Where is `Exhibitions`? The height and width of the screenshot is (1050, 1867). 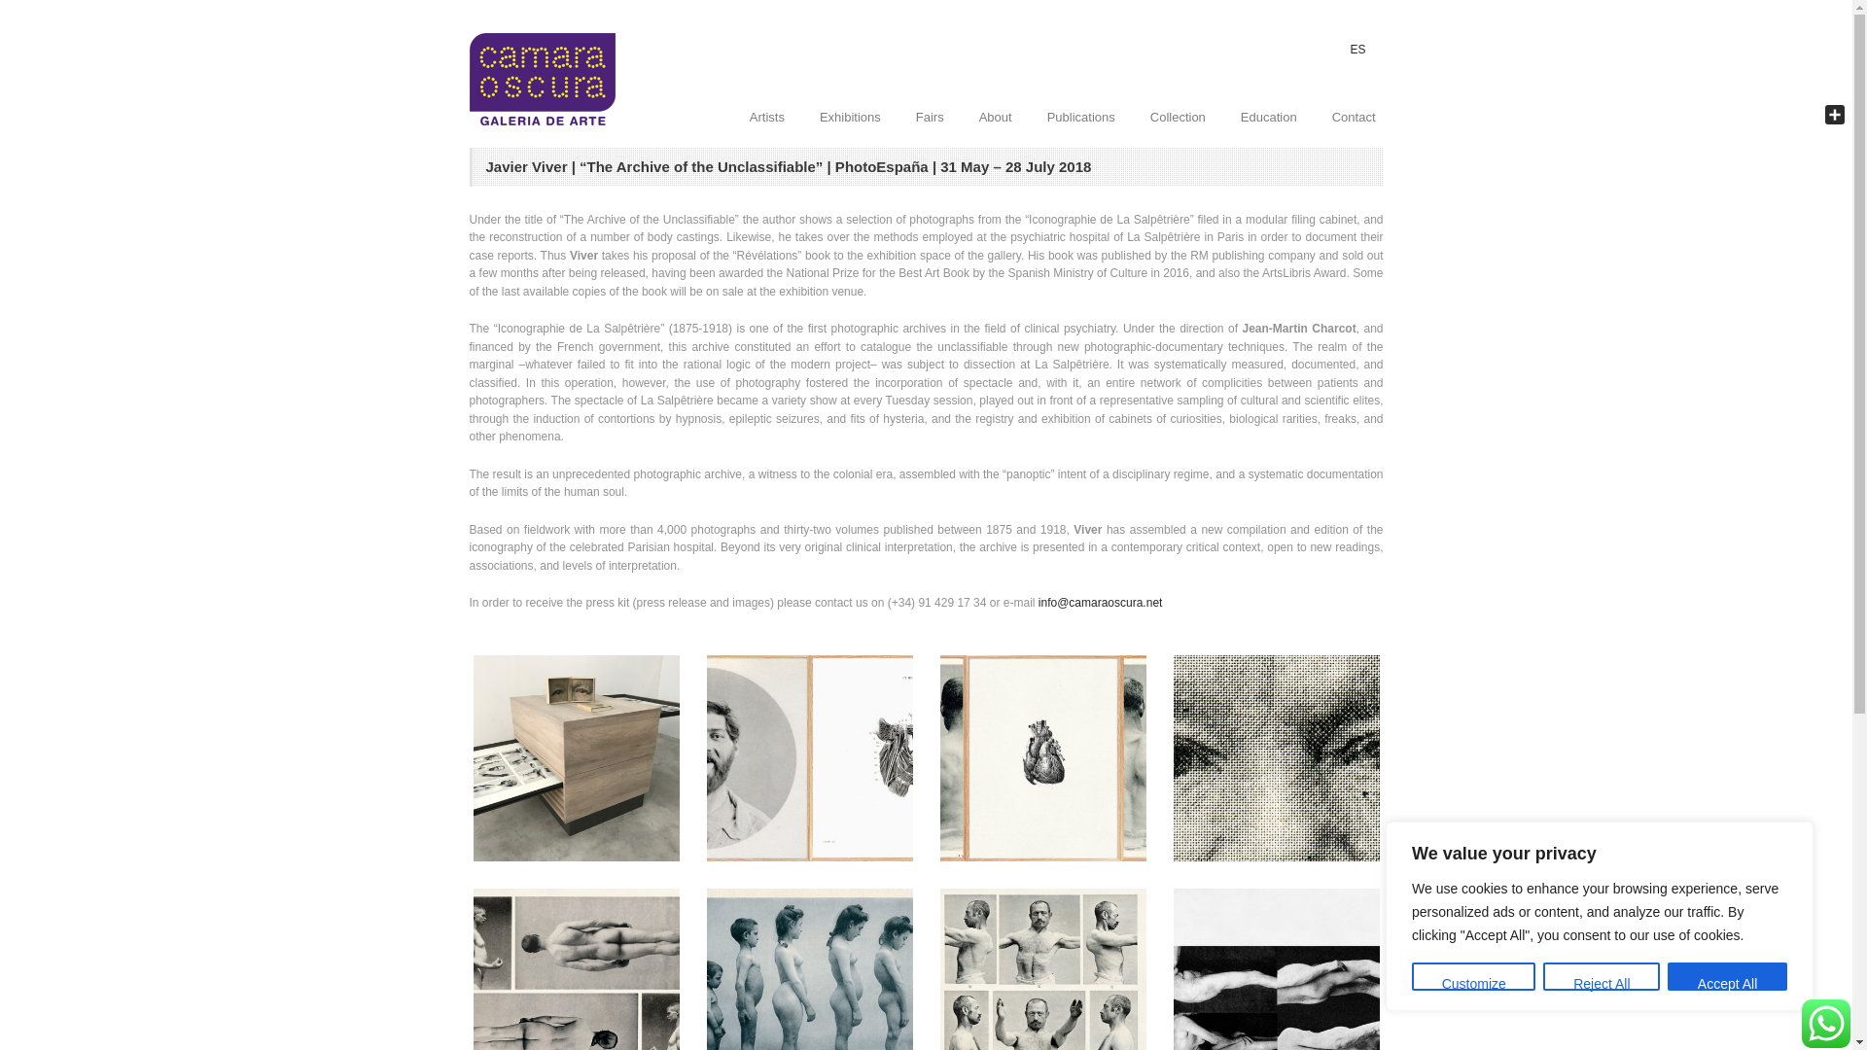 Exhibitions is located at coordinates (850, 117).